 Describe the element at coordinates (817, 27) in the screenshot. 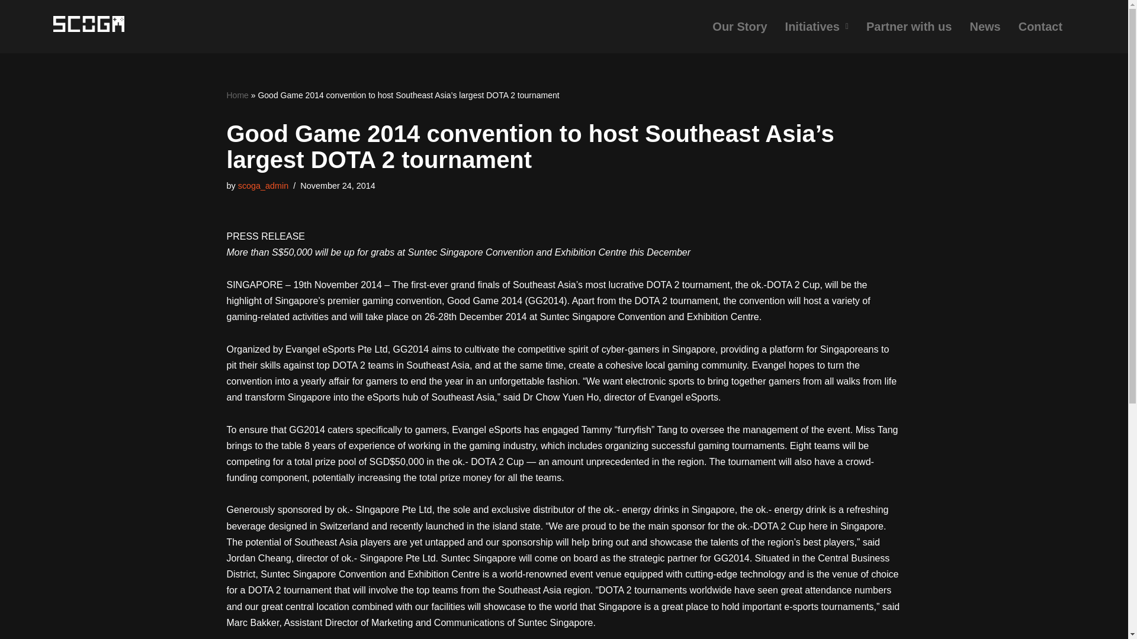

I see `Initiatives` at that location.